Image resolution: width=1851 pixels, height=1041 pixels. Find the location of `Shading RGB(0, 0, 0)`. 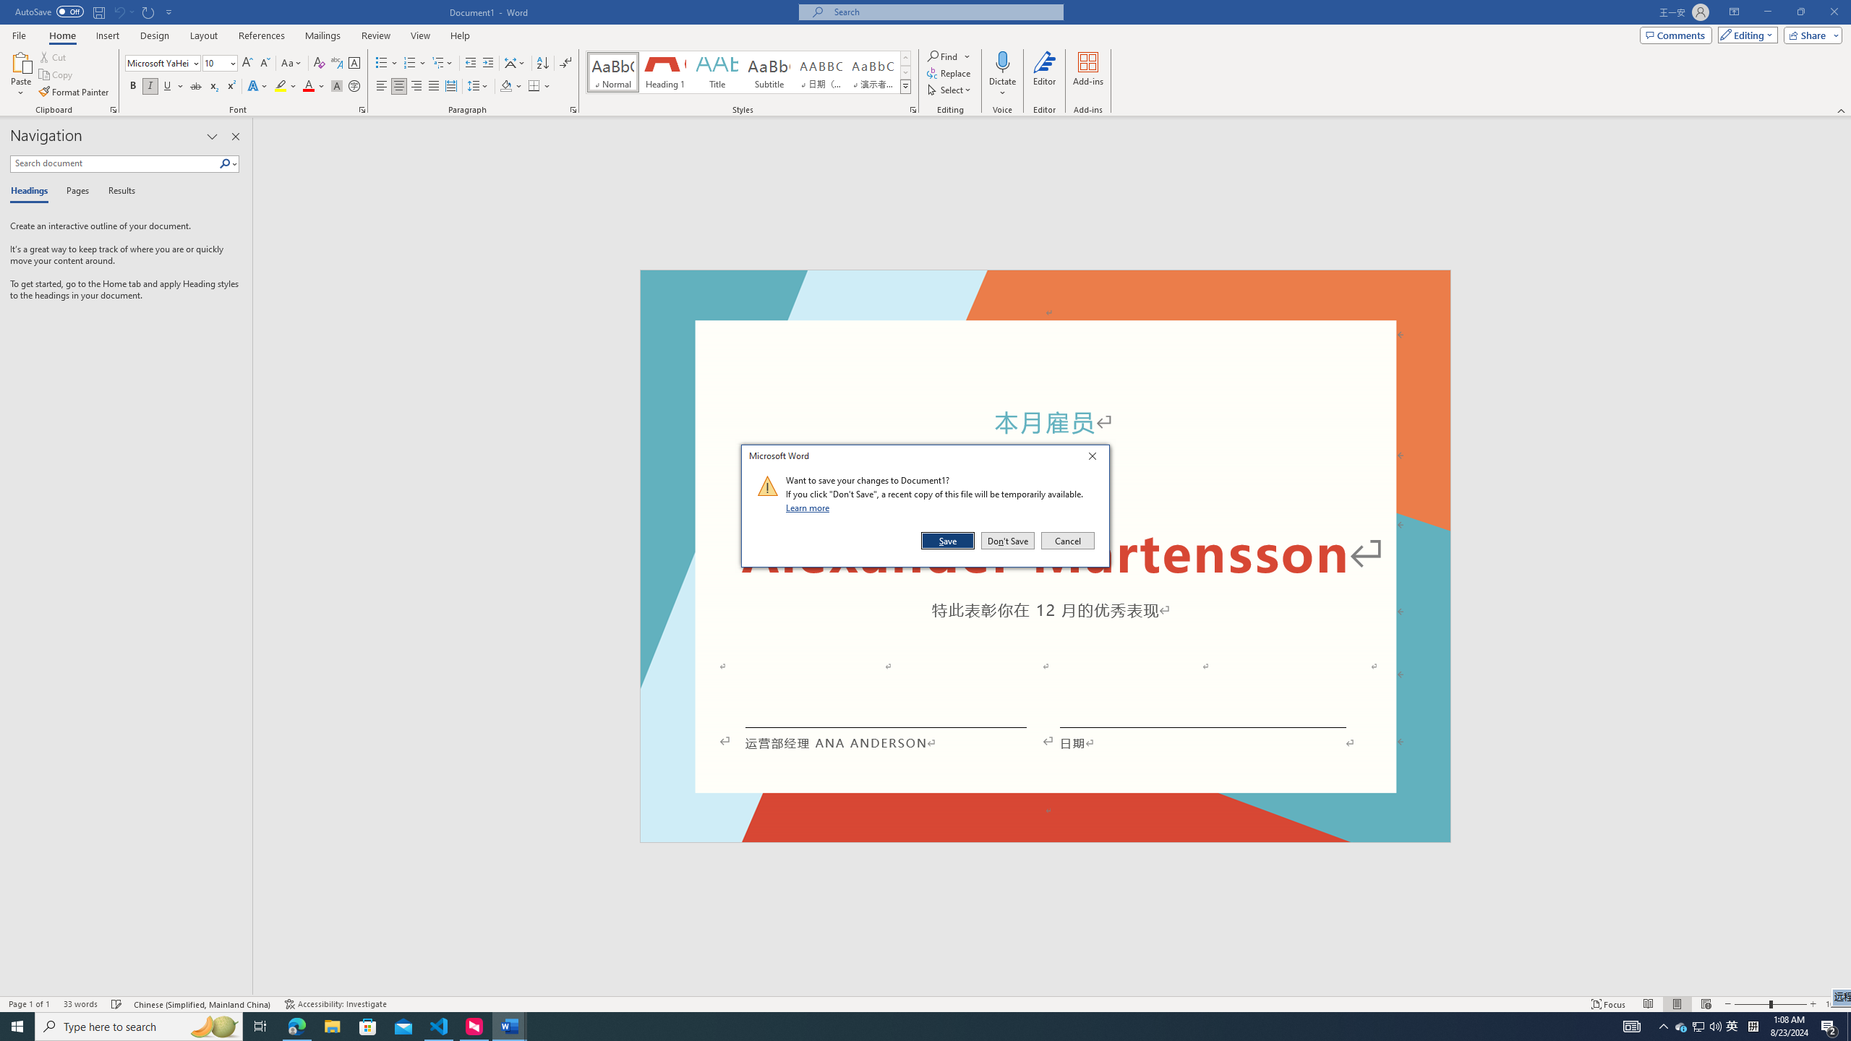

Shading RGB(0, 0, 0) is located at coordinates (506, 87).